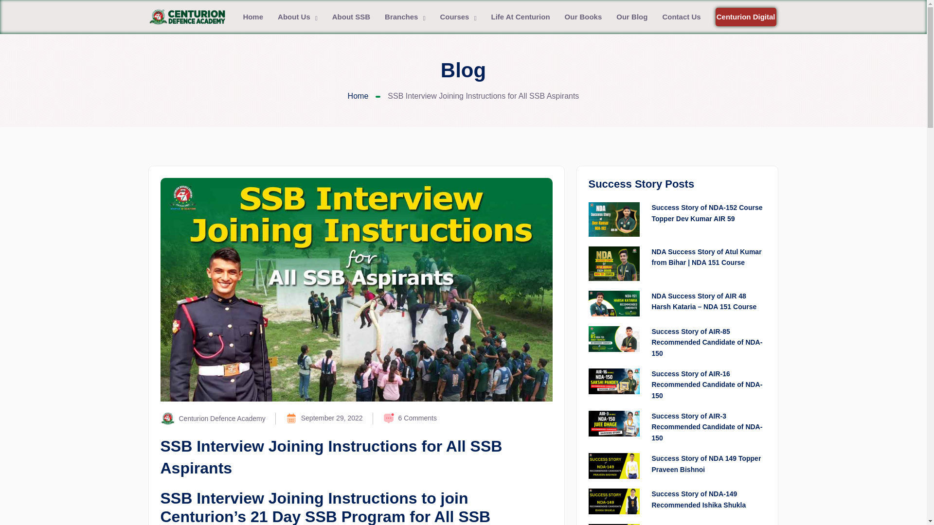 The height and width of the screenshot is (525, 934). What do you see at coordinates (324, 418) in the screenshot?
I see `September 29, 2022` at bounding box center [324, 418].